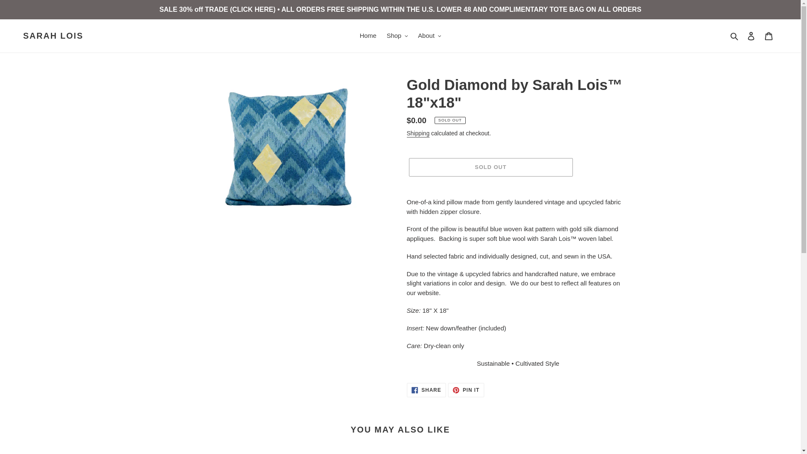 This screenshot has height=454, width=807. What do you see at coordinates (466, 390) in the screenshot?
I see `Search` at bounding box center [466, 390].